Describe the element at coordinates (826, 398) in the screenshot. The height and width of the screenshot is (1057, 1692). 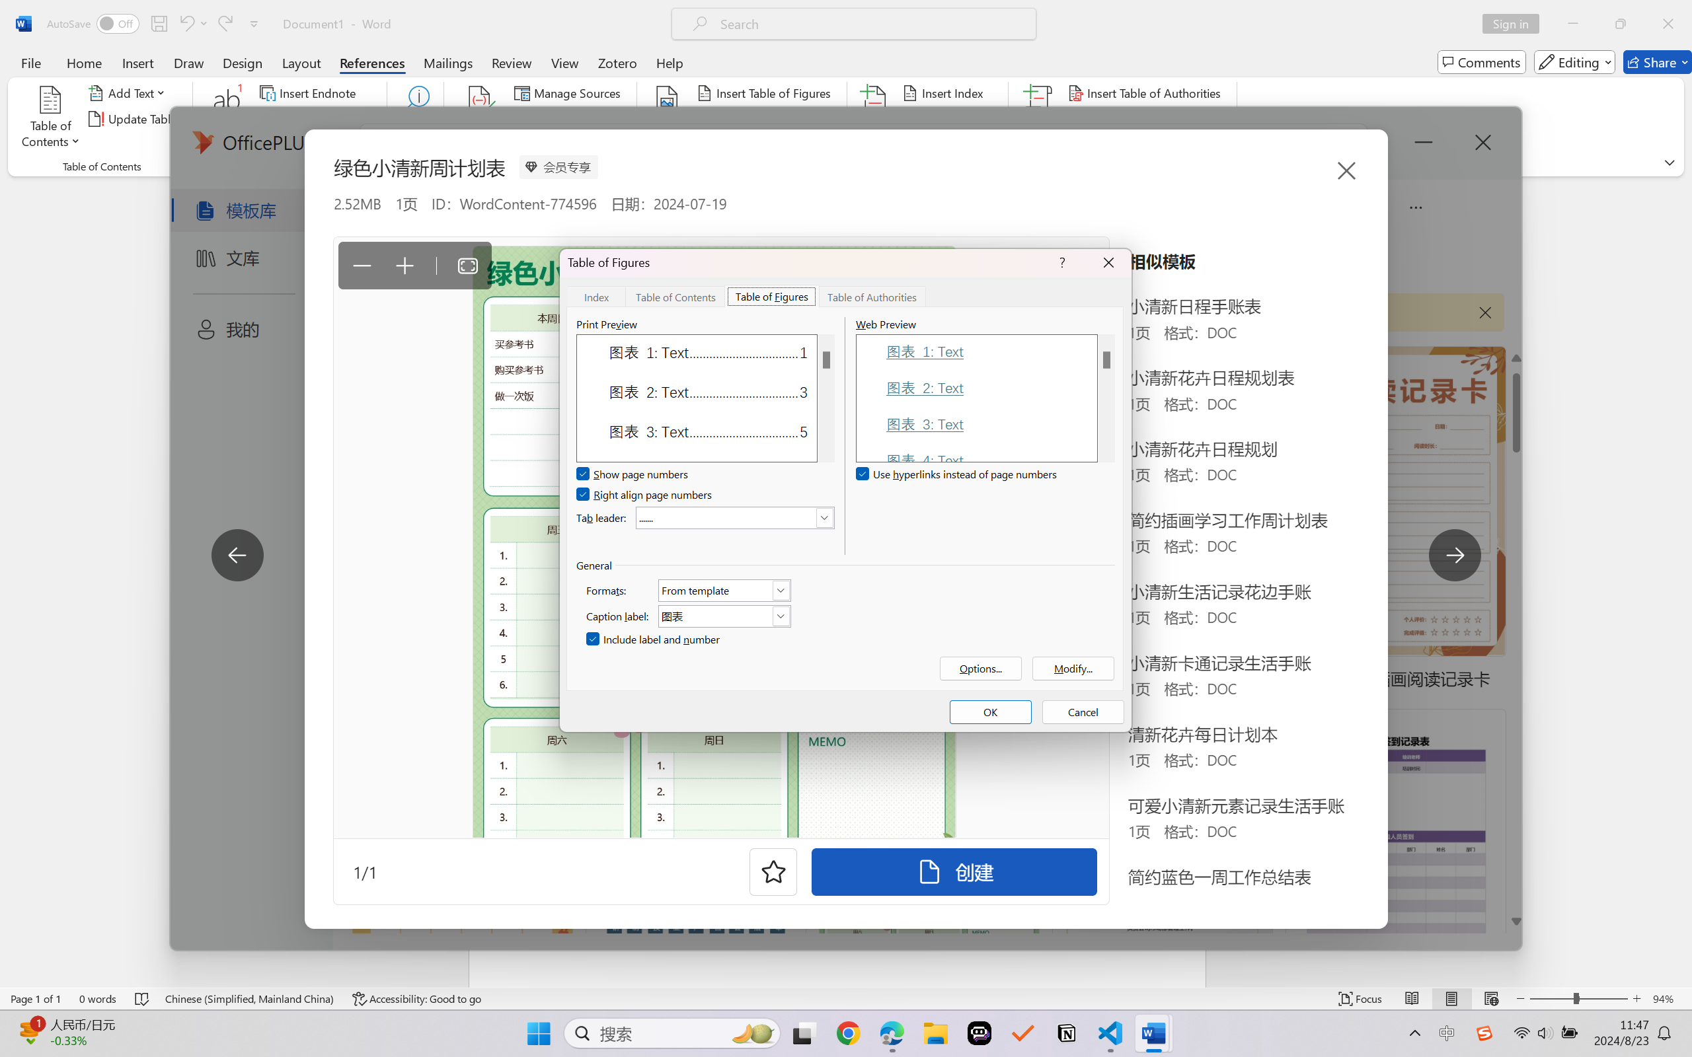
I see `AutomationID: 44` at that location.